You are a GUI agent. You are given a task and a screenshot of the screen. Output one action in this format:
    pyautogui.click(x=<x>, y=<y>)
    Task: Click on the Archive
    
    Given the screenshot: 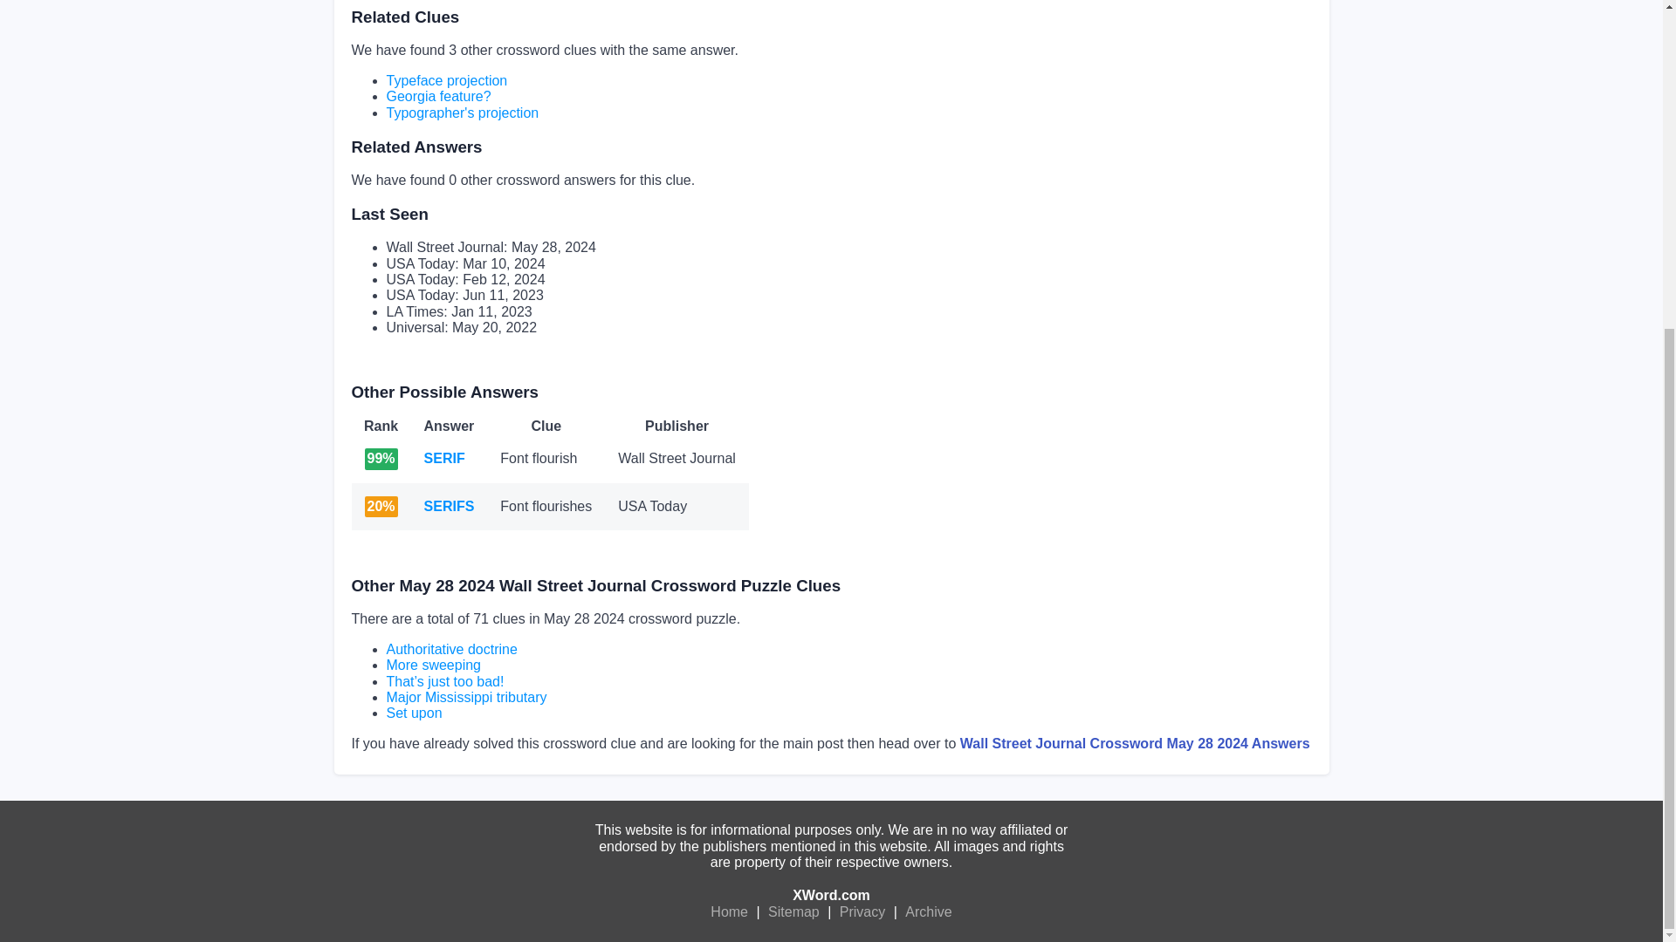 What is the action you would take?
    pyautogui.click(x=928, y=912)
    